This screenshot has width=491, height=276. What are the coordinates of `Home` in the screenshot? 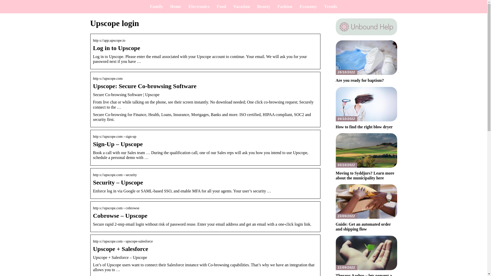 It's located at (176, 6).